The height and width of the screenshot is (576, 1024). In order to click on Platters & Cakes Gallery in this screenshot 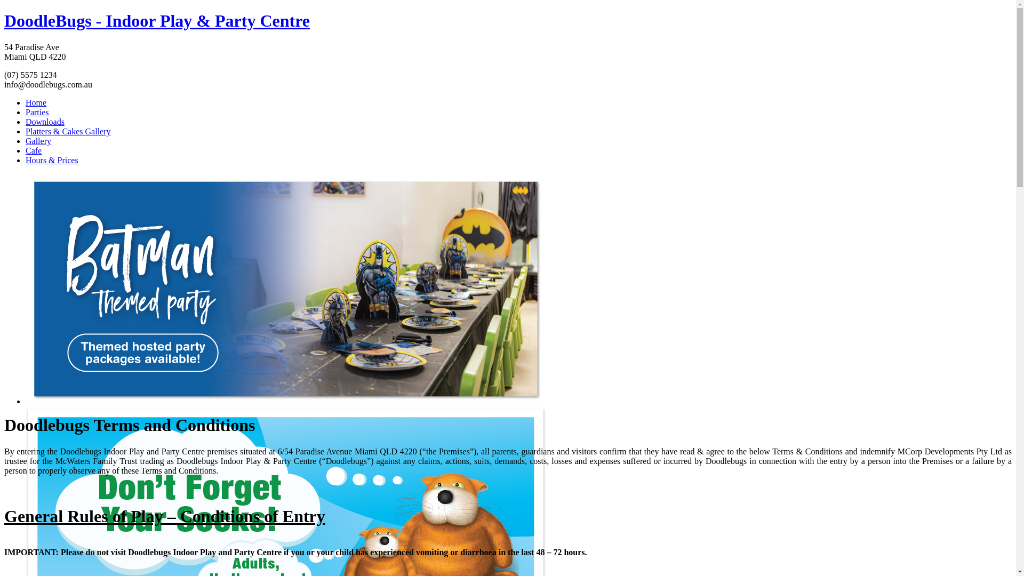, I will do `click(68, 131)`.